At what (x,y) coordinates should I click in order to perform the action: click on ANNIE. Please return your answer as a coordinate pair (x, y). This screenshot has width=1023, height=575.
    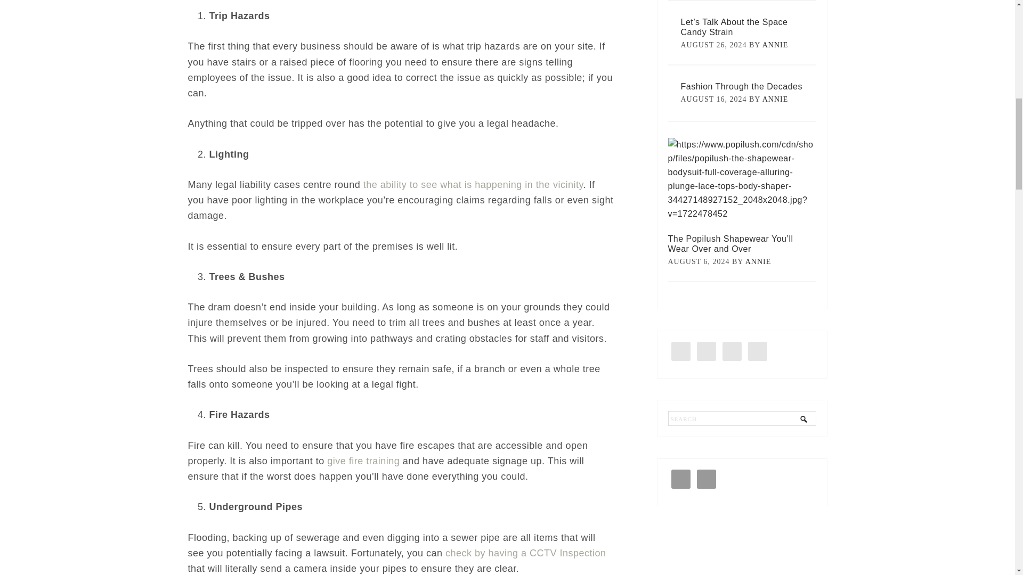
    Looking at the image, I should click on (775, 99).